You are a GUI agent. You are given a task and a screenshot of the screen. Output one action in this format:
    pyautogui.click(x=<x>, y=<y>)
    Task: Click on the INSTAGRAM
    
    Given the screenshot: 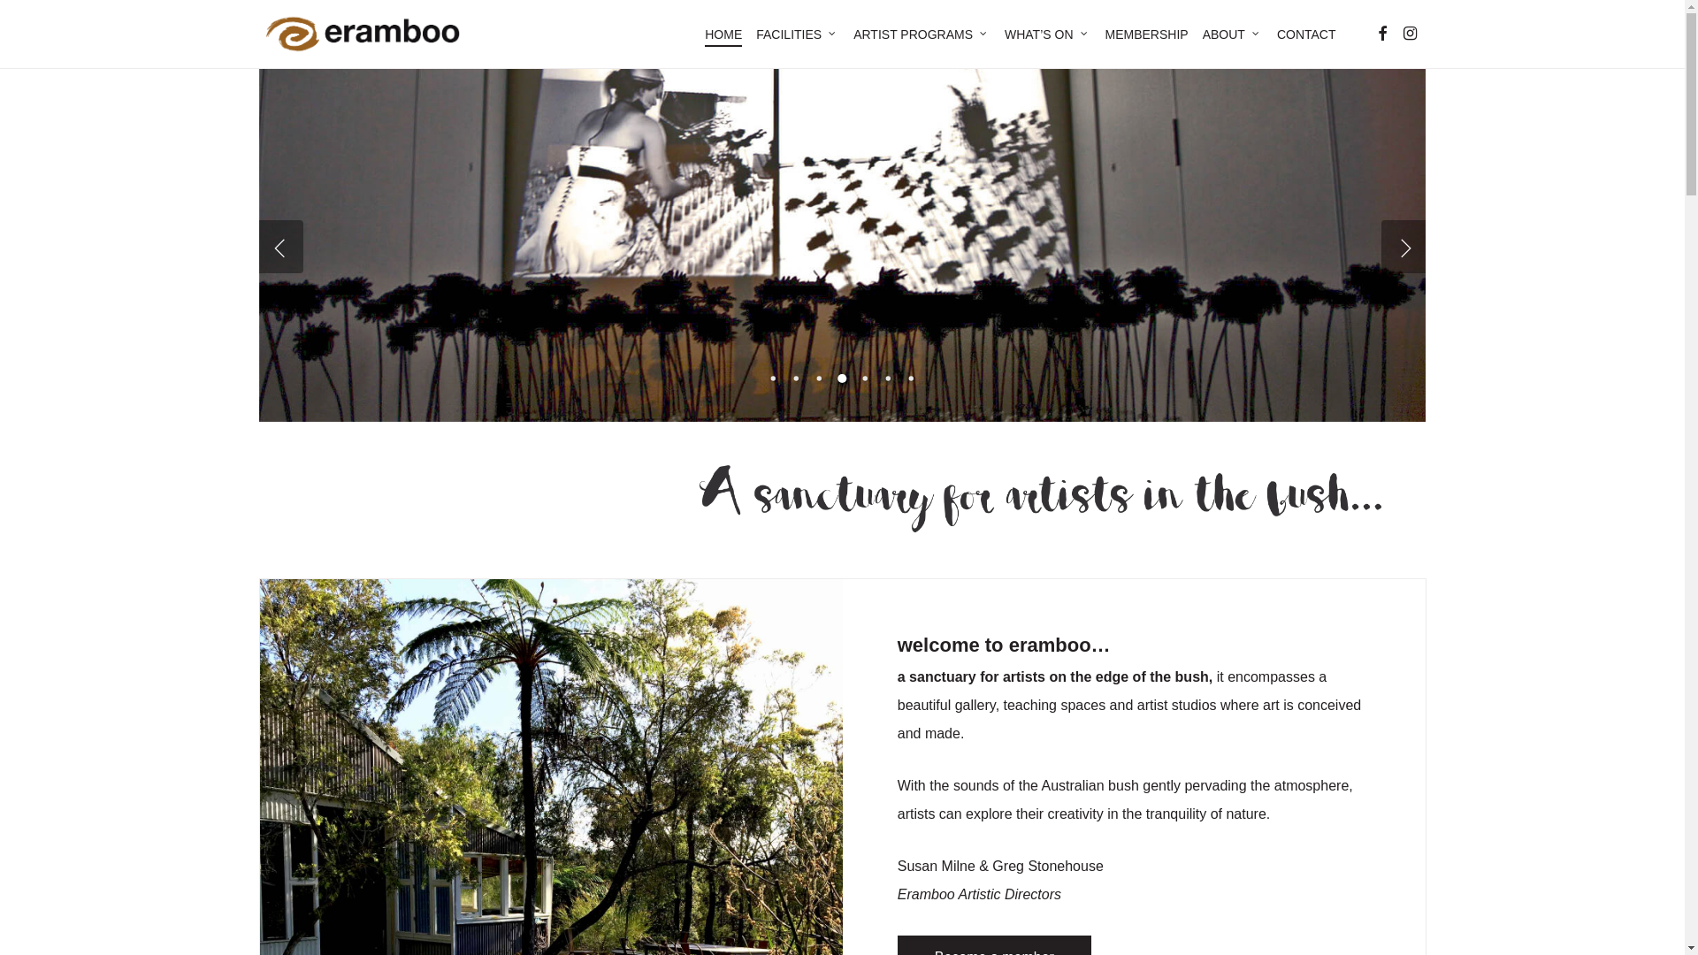 What is the action you would take?
    pyautogui.click(x=1410, y=34)
    